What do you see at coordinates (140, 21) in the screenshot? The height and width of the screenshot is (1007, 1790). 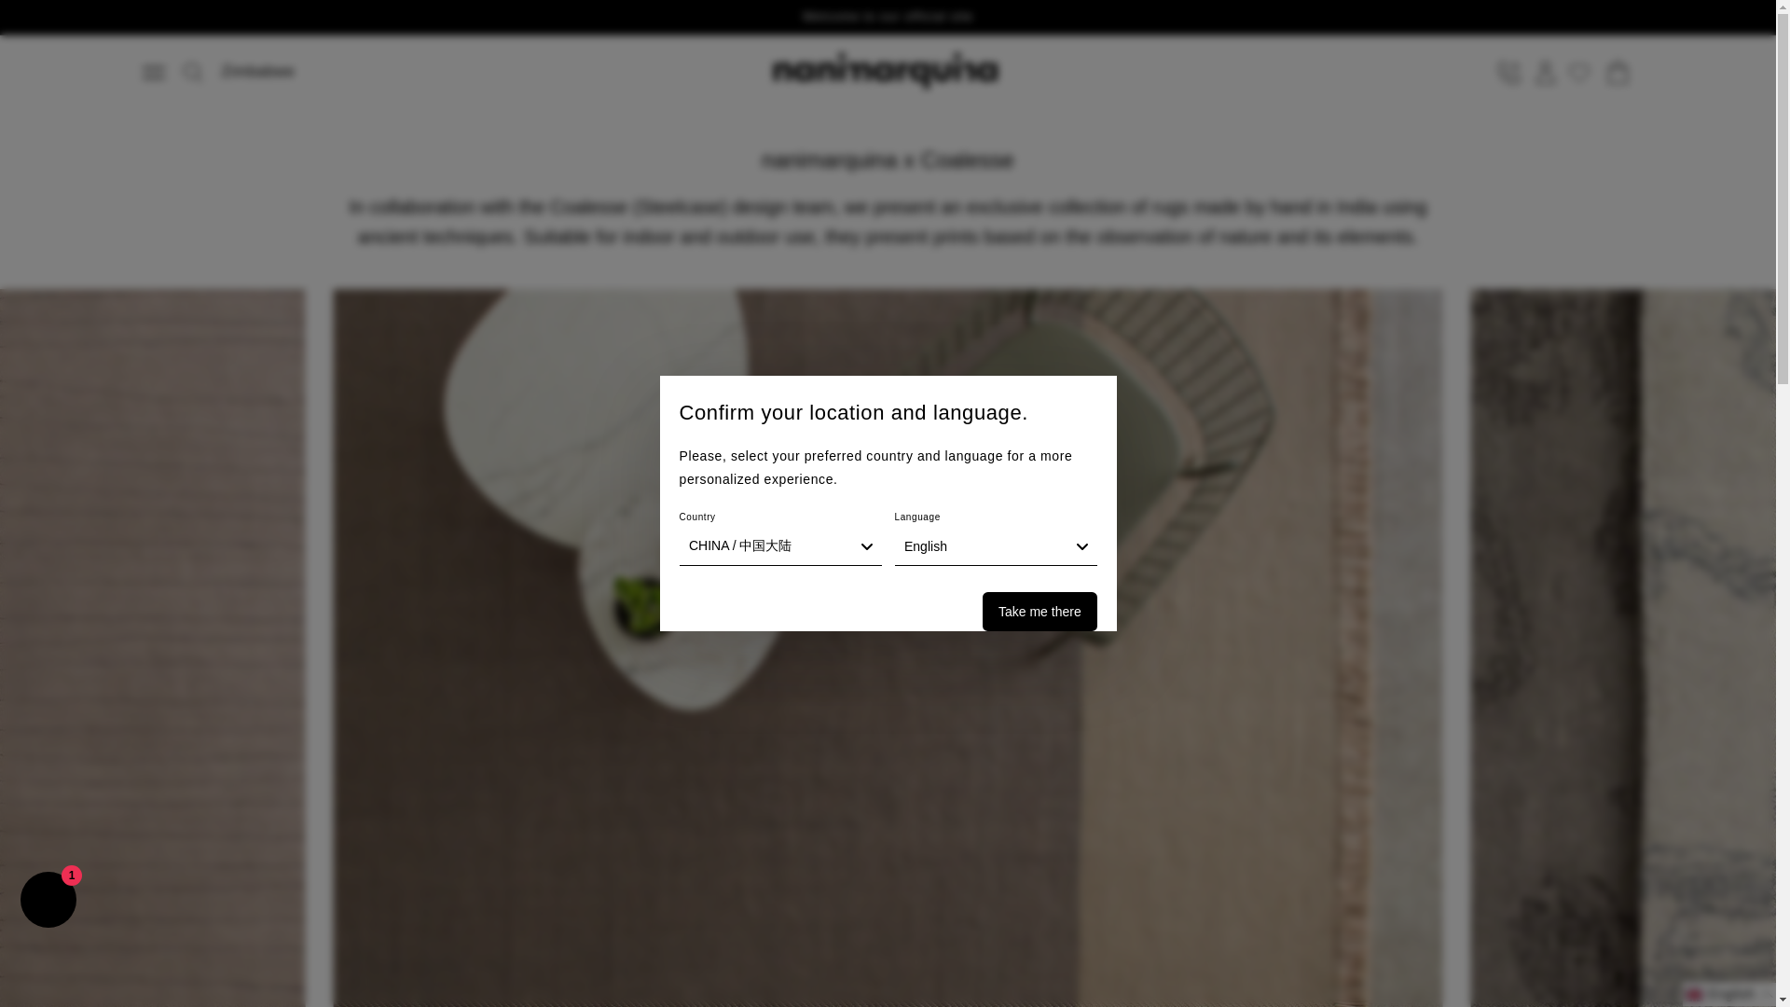 I see `Skip to content` at bounding box center [140, 21].